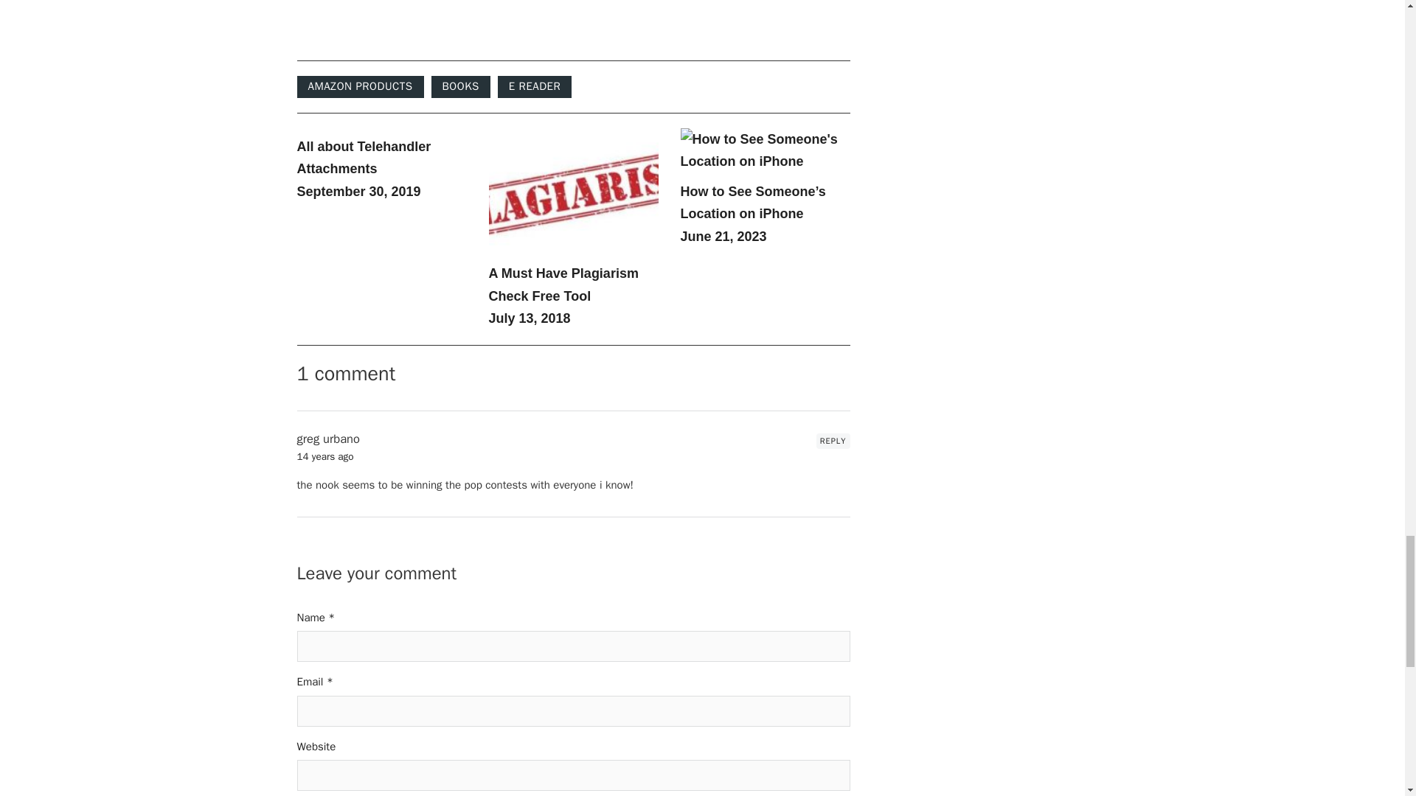 This screenshot has height=796, width=1416. What do you see at coordinates (833, 441) in the screenshot?
I see `REPLY` at bounding box center [833, 441].